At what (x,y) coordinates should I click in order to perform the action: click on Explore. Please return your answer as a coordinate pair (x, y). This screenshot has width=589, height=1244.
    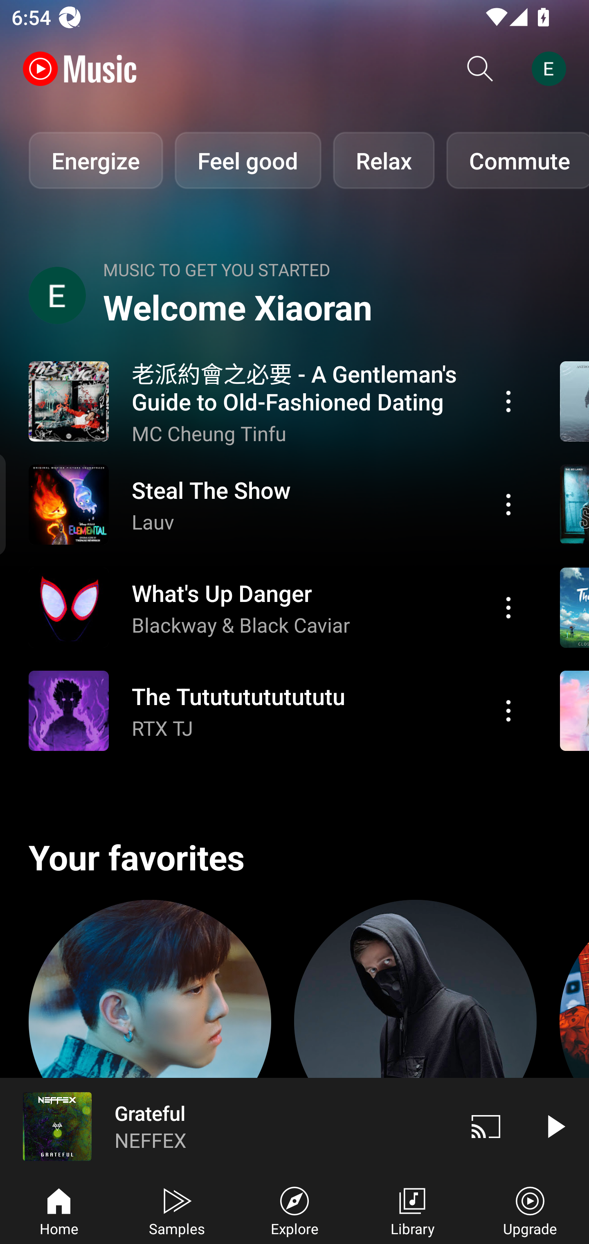
    Looking at the image, I should click on (294, 1210).